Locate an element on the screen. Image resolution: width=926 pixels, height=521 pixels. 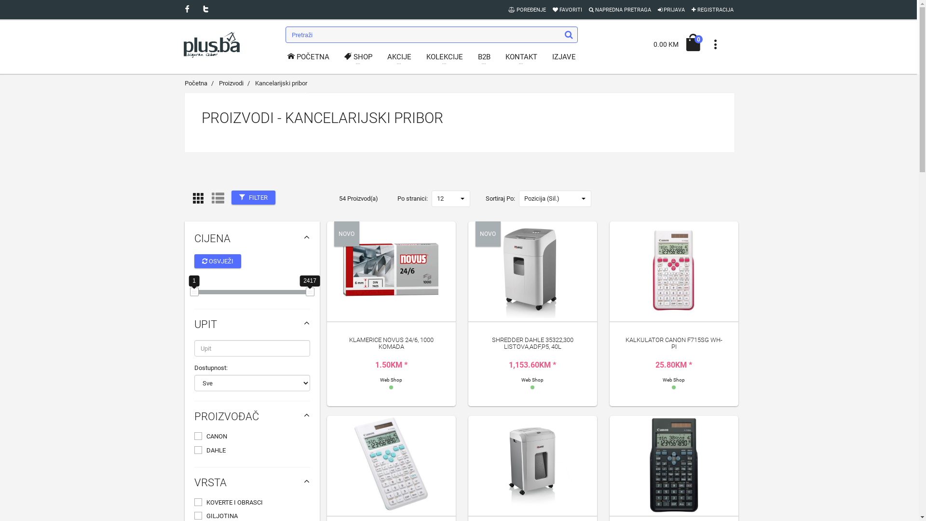
SHREDDER DAHLE 35322,300 LISTOVA,ADF,P5, 40L is located at coordinates (532, 343).